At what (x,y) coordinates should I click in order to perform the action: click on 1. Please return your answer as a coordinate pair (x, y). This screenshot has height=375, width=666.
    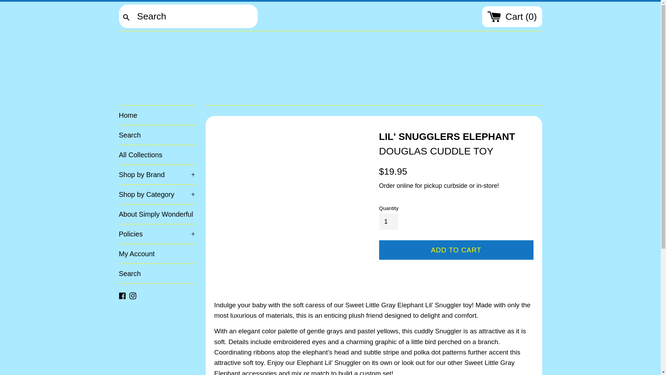
    Looking at the image, I should click on (388, 221).